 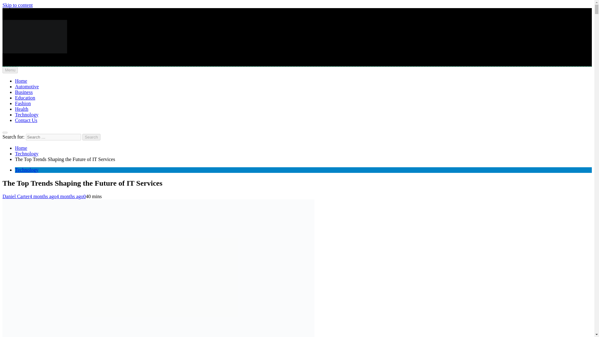 I want to click on Daniel Carter, so click(x=16, y=197).